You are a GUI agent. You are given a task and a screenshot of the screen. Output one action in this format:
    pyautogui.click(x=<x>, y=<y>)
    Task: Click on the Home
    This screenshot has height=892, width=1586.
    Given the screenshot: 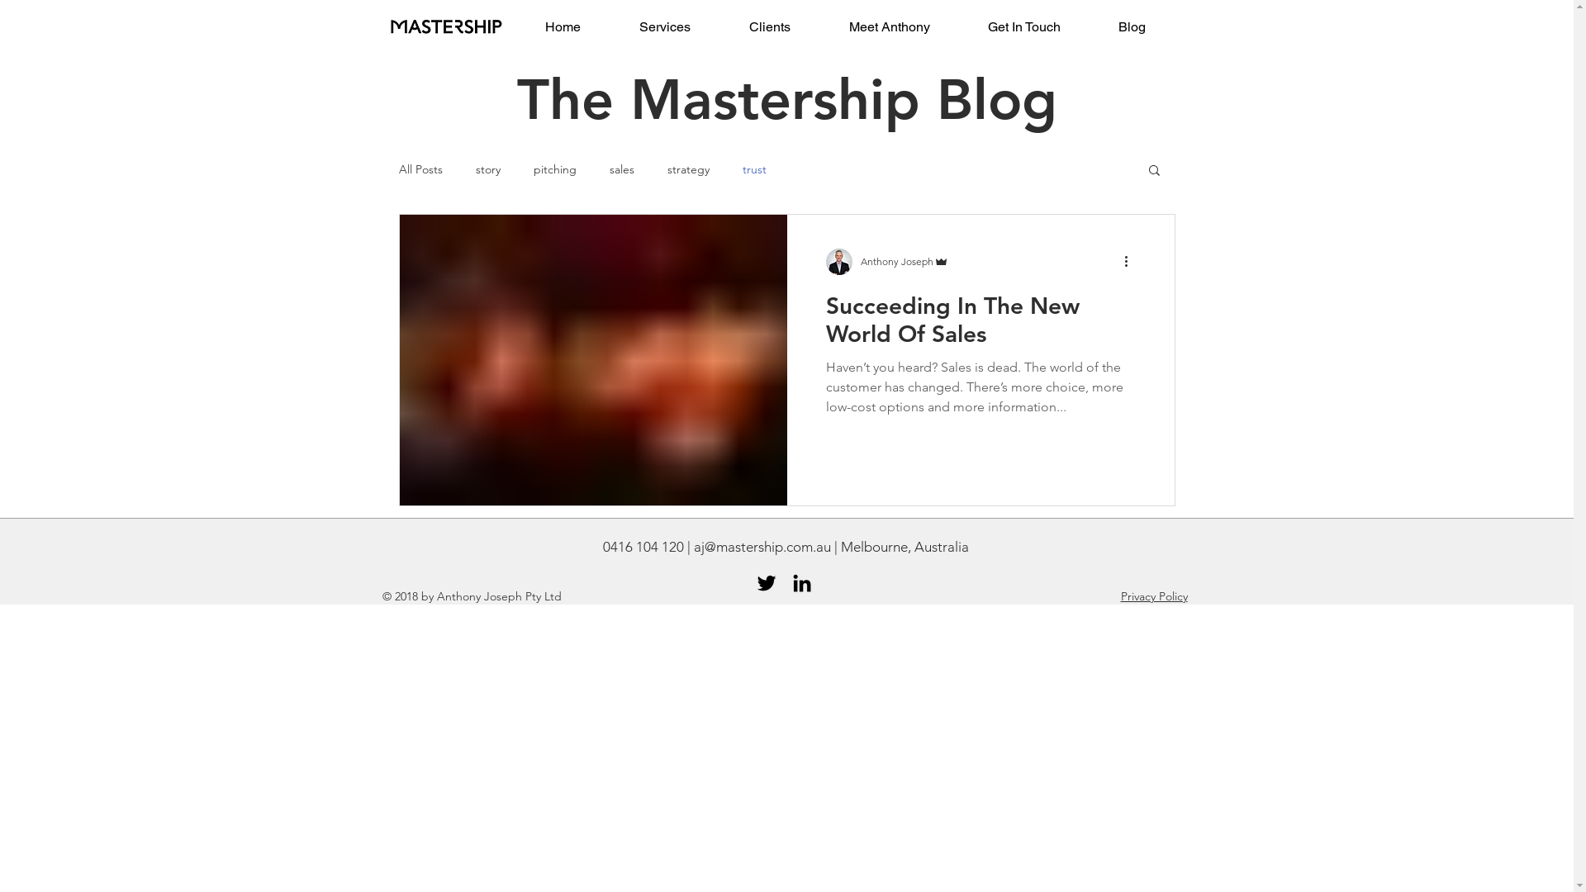 What is the action you would take?
    pyautogui.click(x=563, y=26)
    